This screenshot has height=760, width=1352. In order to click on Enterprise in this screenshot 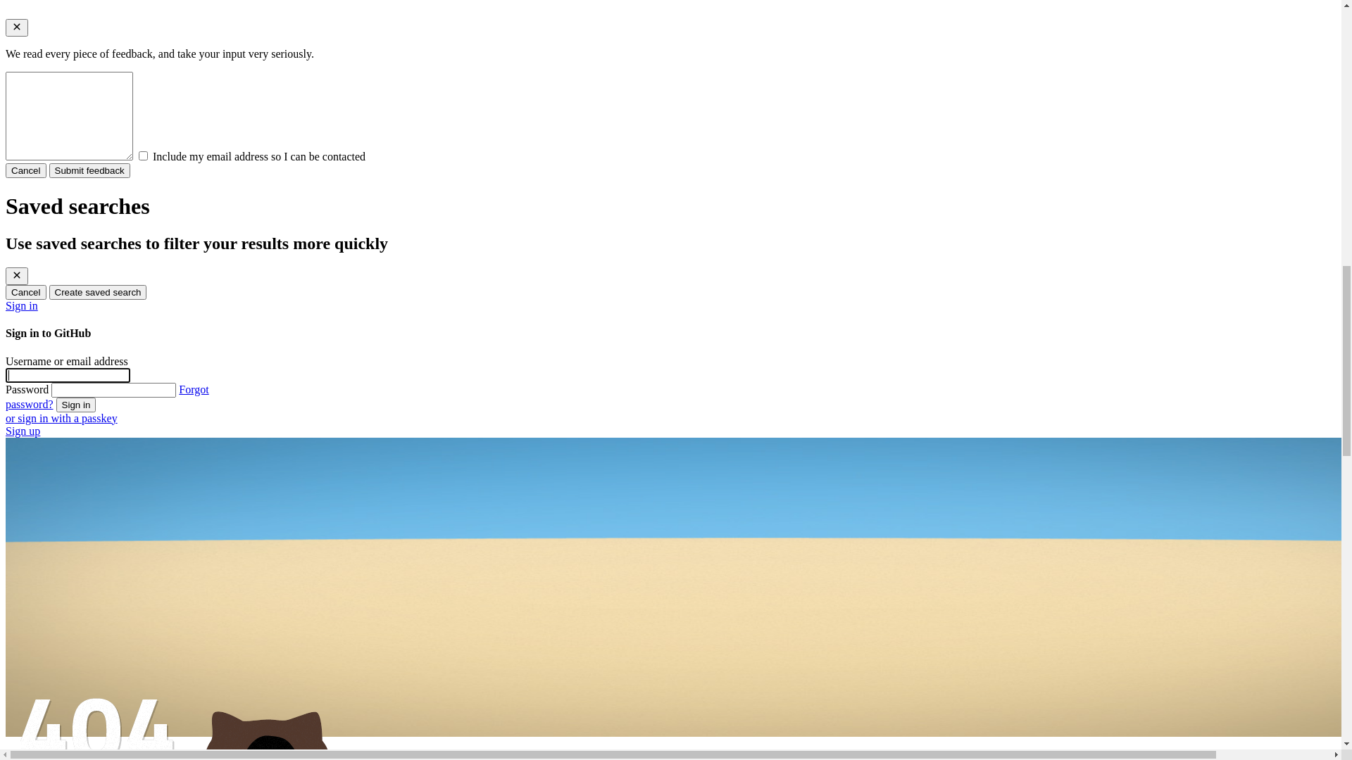, I will do `click(85, 577)`.